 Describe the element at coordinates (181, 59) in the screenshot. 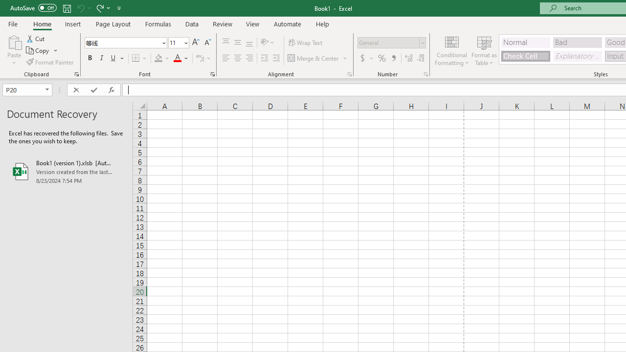

I see `Font Color` at that location.